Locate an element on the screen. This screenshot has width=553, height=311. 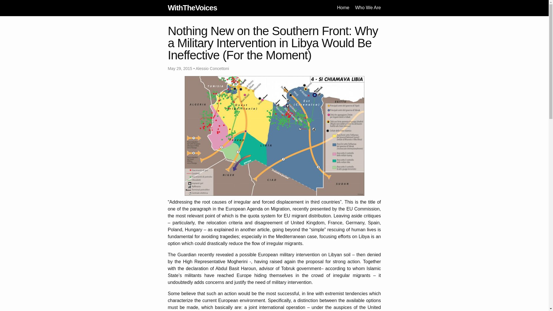
WithTheVoices is located at coordinates (192, 8).